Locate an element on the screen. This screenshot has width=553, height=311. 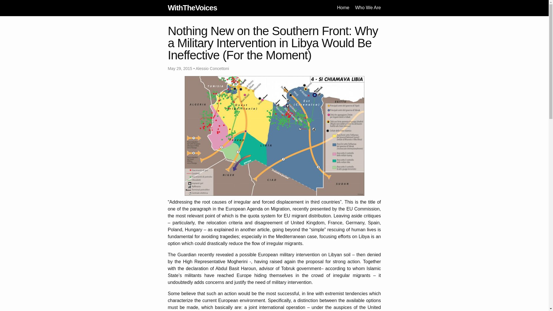
WithTheVoices is located at coordinates (192, 8).